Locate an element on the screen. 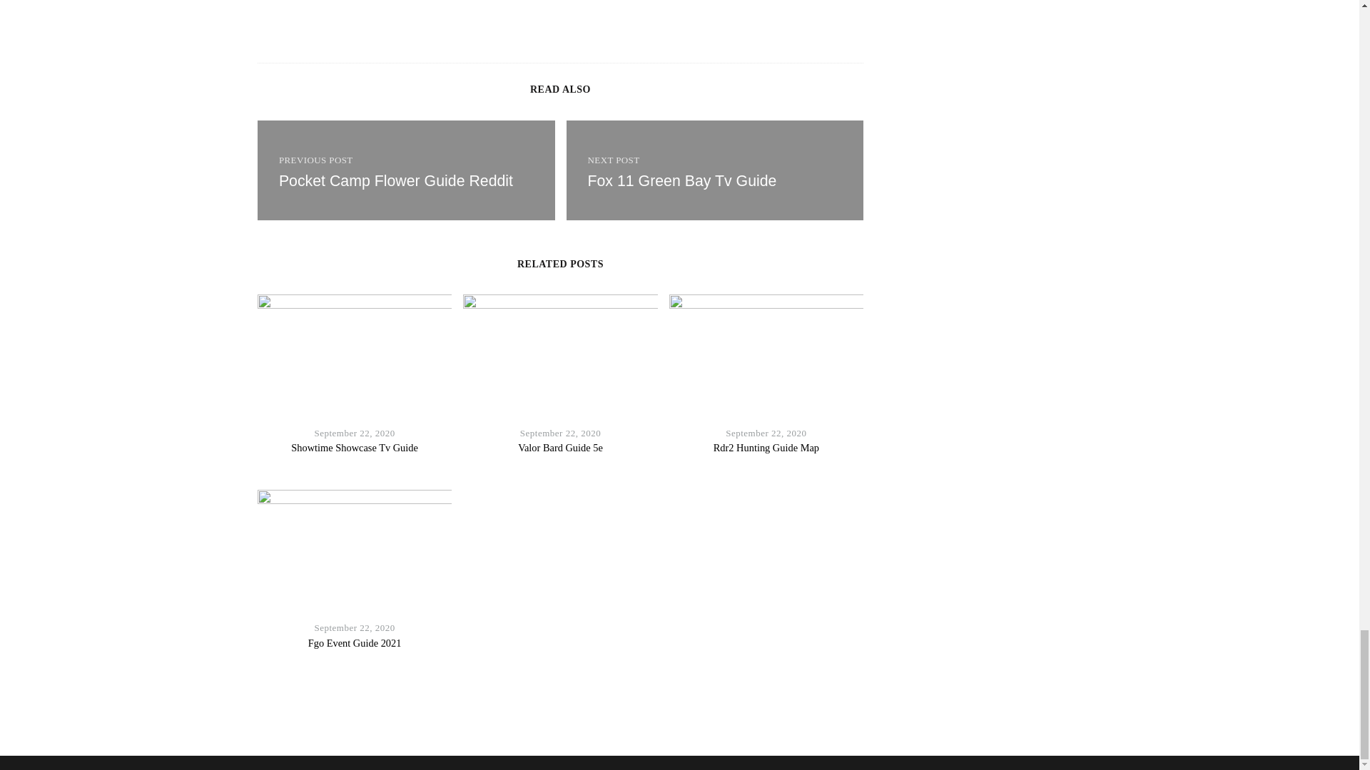  Valor Bard Guide 5e is located at coordinates (559, 448).